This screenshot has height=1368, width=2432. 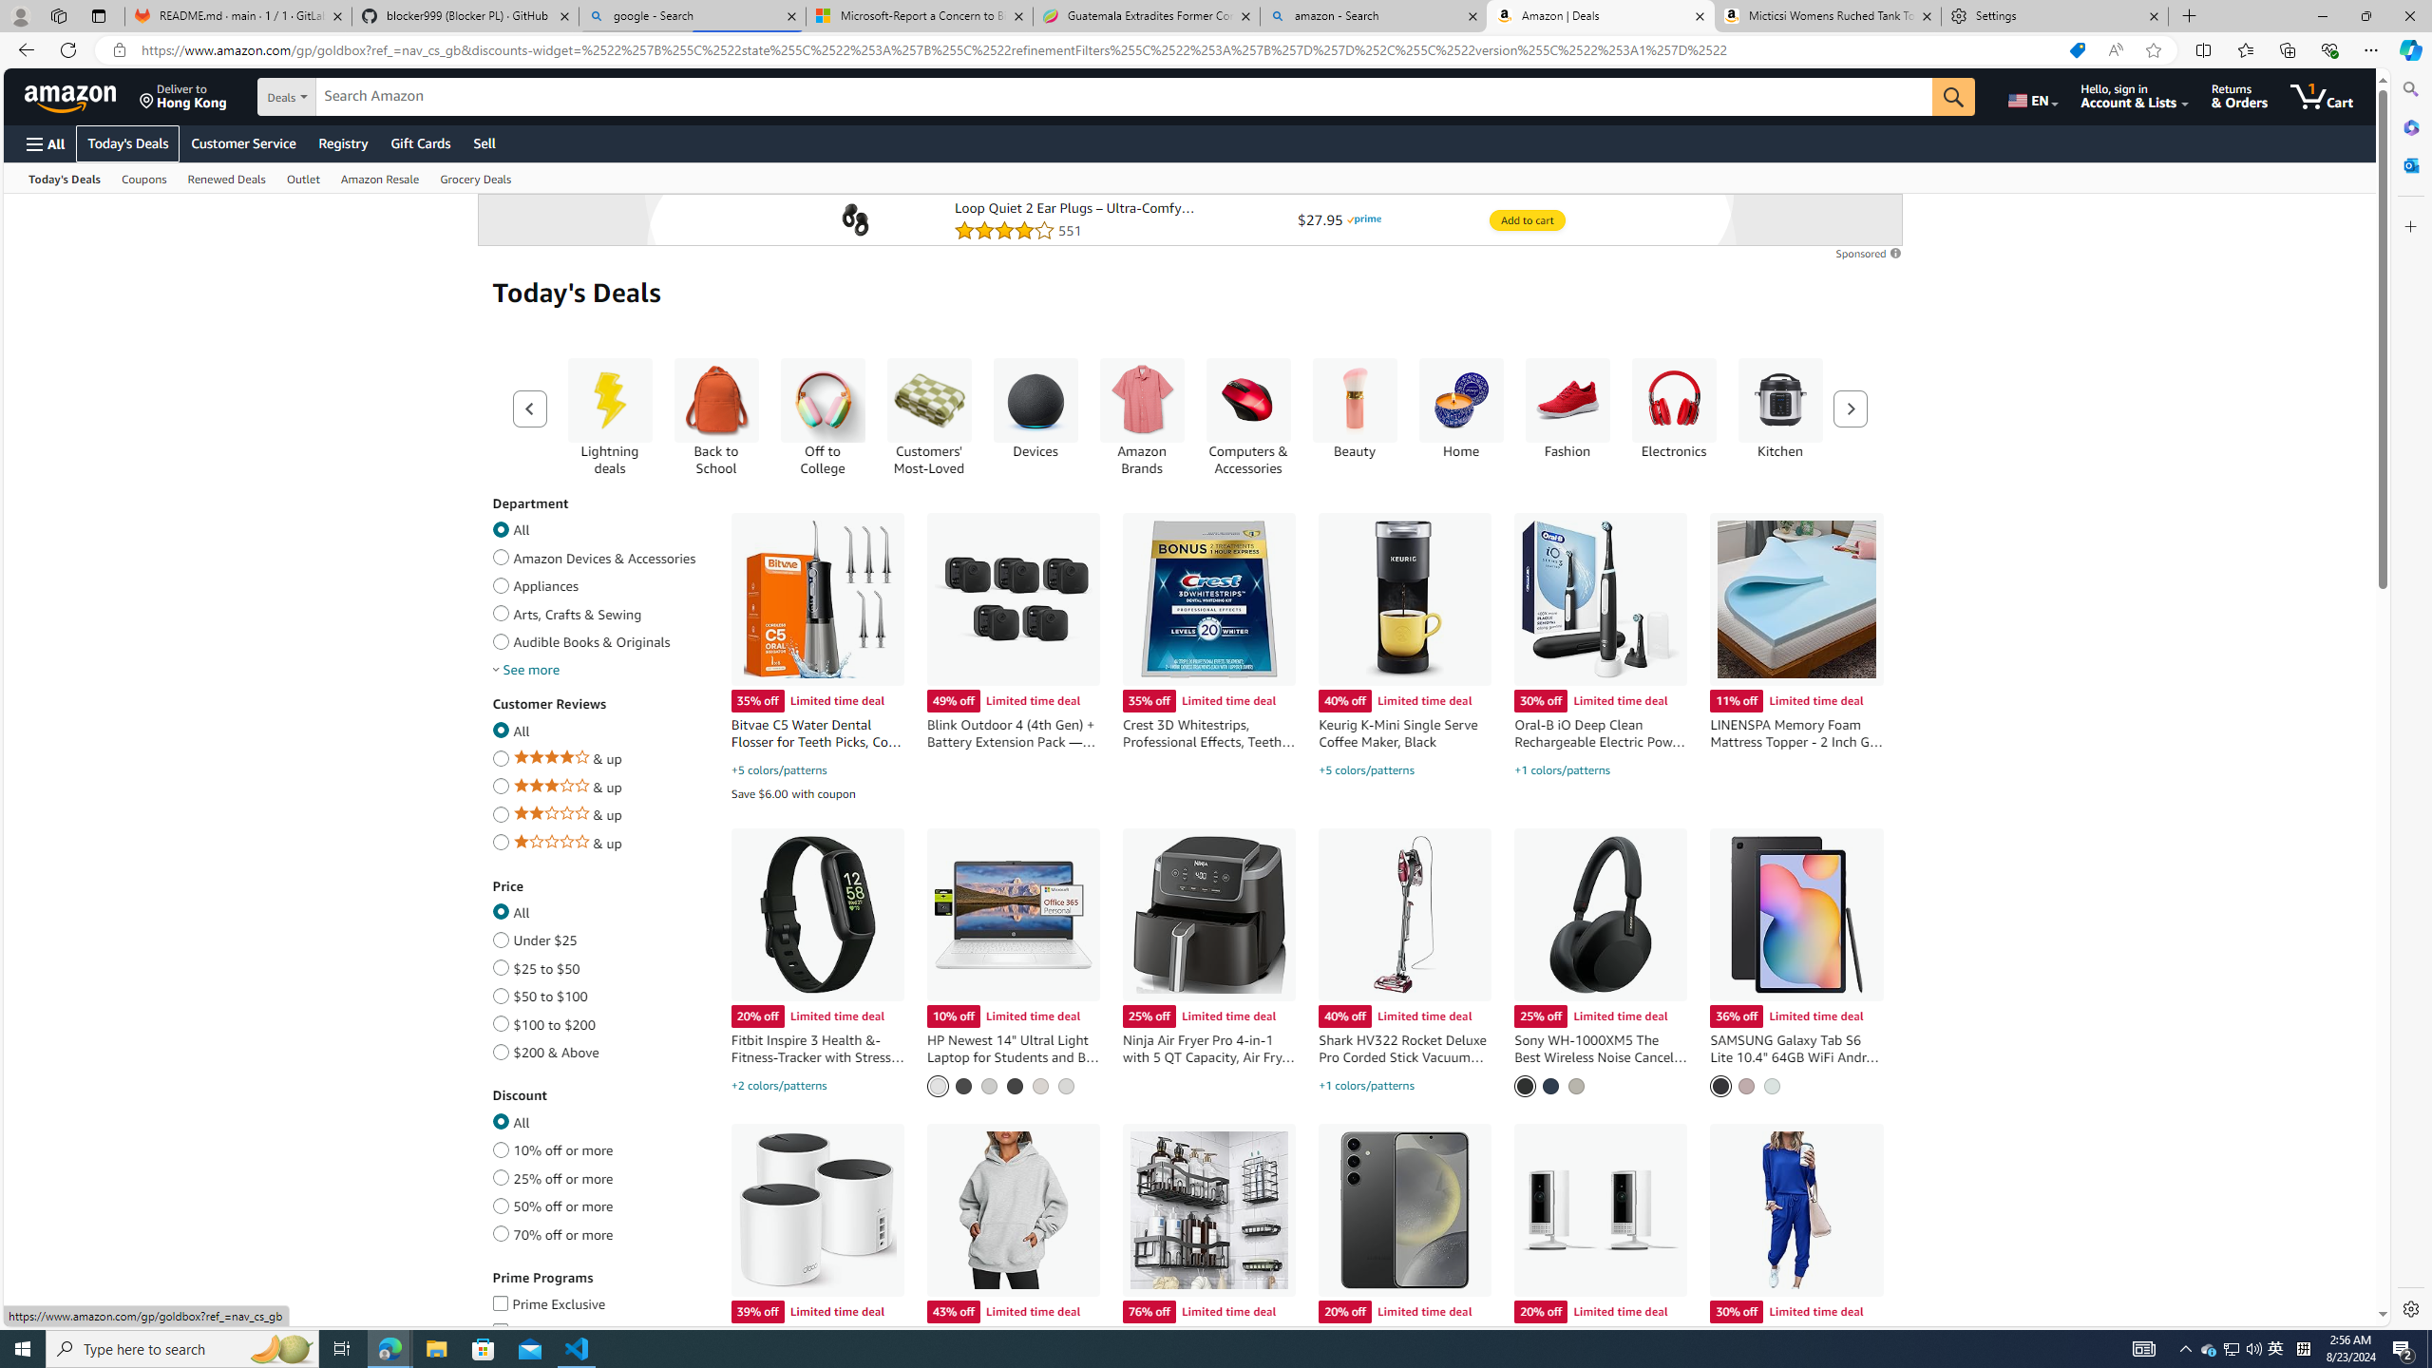 What do you see at coordinates (500, 610) in the screenshot?
I see `Arts, Crafts & Sewing` at bounding box center [500, 610].